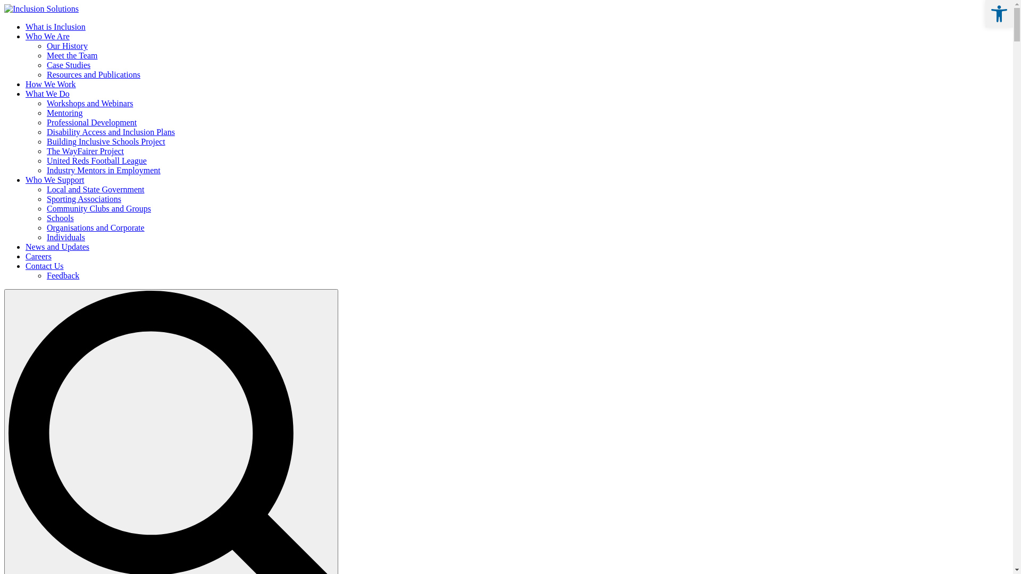 The image size is (1021, 574). I want to click on Case Studies, so click(69, 65).